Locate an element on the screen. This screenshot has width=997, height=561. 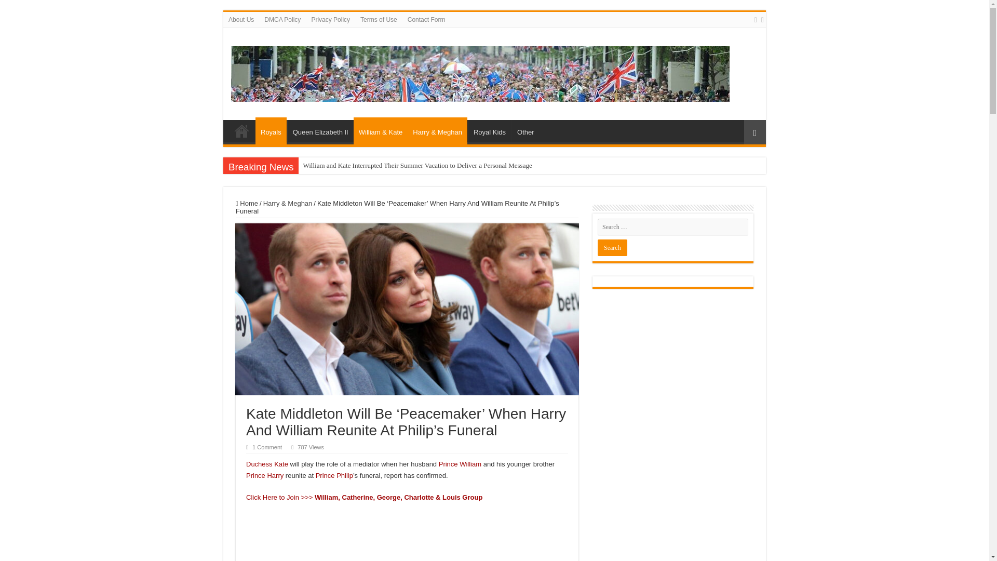
Advertisement is located at coordinates (407, 537).